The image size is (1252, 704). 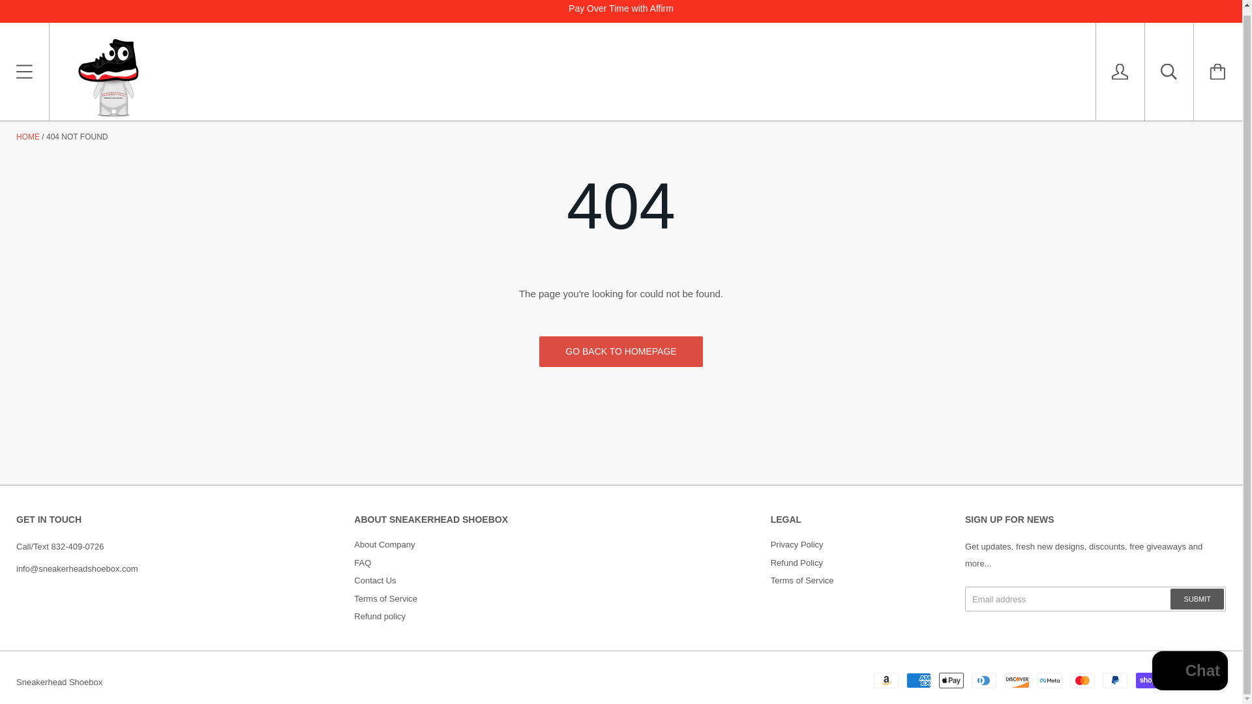 What do you see at coordinates (621, 351) in the screenshot?
I see `GO BACK TO HOMEPAGE` at bounding box center [621, 351].